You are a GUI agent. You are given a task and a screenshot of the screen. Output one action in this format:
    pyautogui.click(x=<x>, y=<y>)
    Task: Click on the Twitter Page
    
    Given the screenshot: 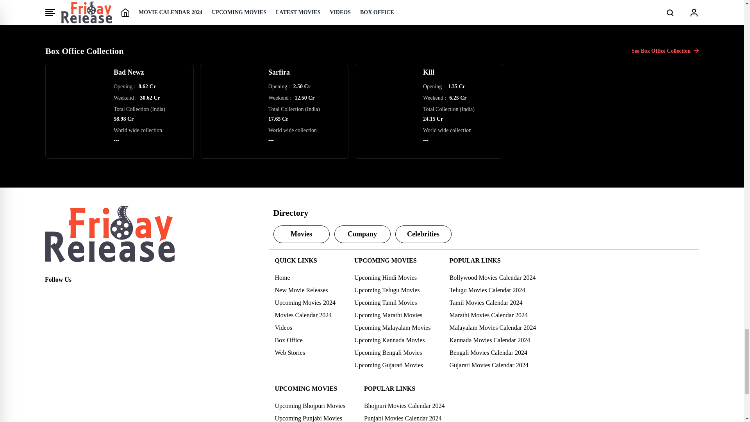 What is the action you would take?
    pyautogui.click(x=68, y=293)
    